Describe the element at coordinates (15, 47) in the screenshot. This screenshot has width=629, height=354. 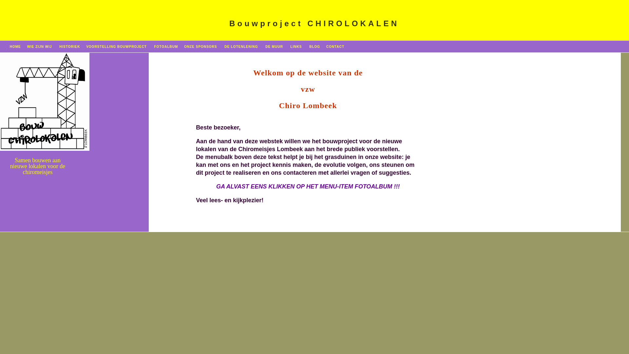
I see `HOME` at that location.